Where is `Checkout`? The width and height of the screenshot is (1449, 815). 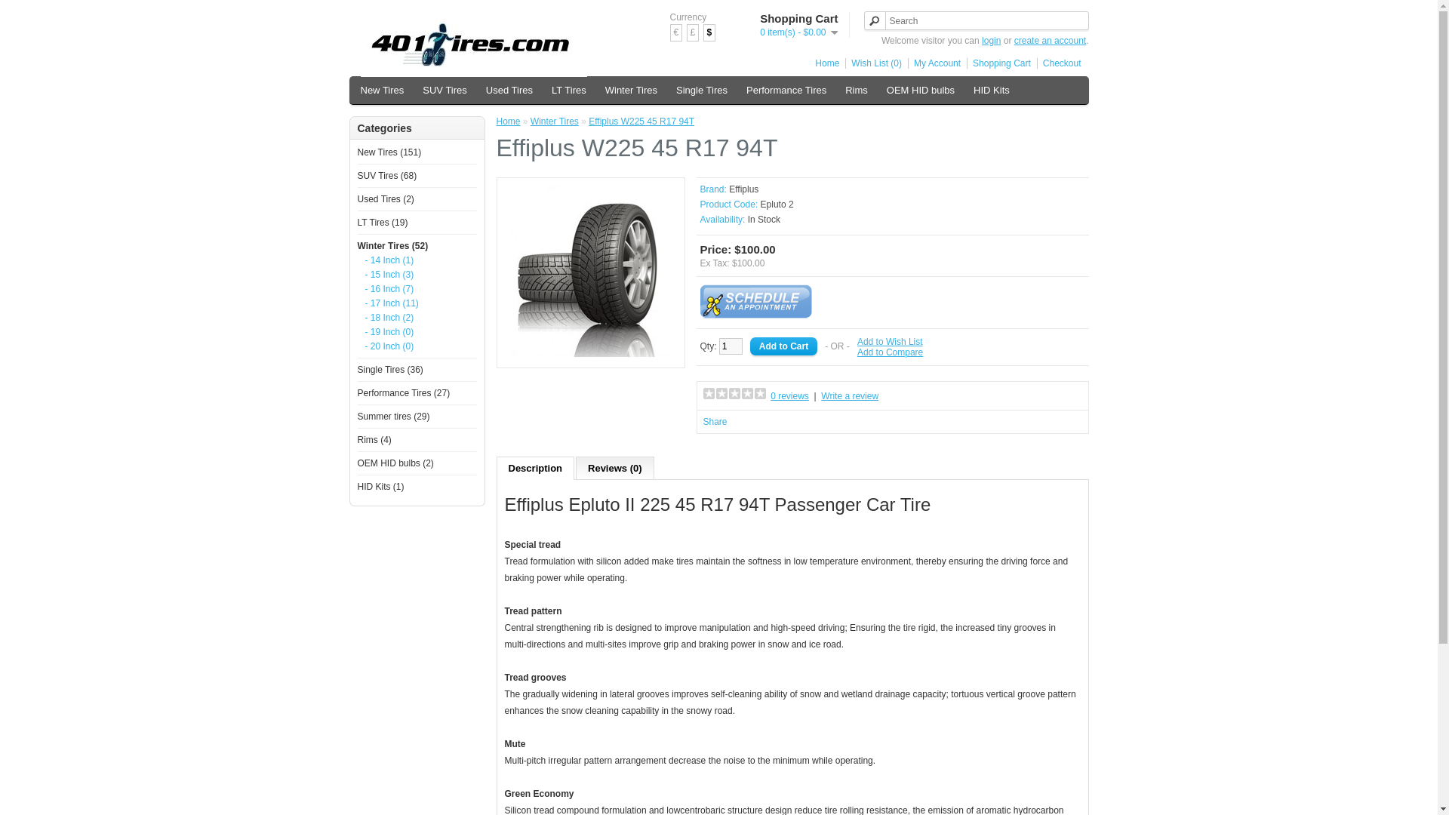 Checkout is located at coordinates (1060, 63).